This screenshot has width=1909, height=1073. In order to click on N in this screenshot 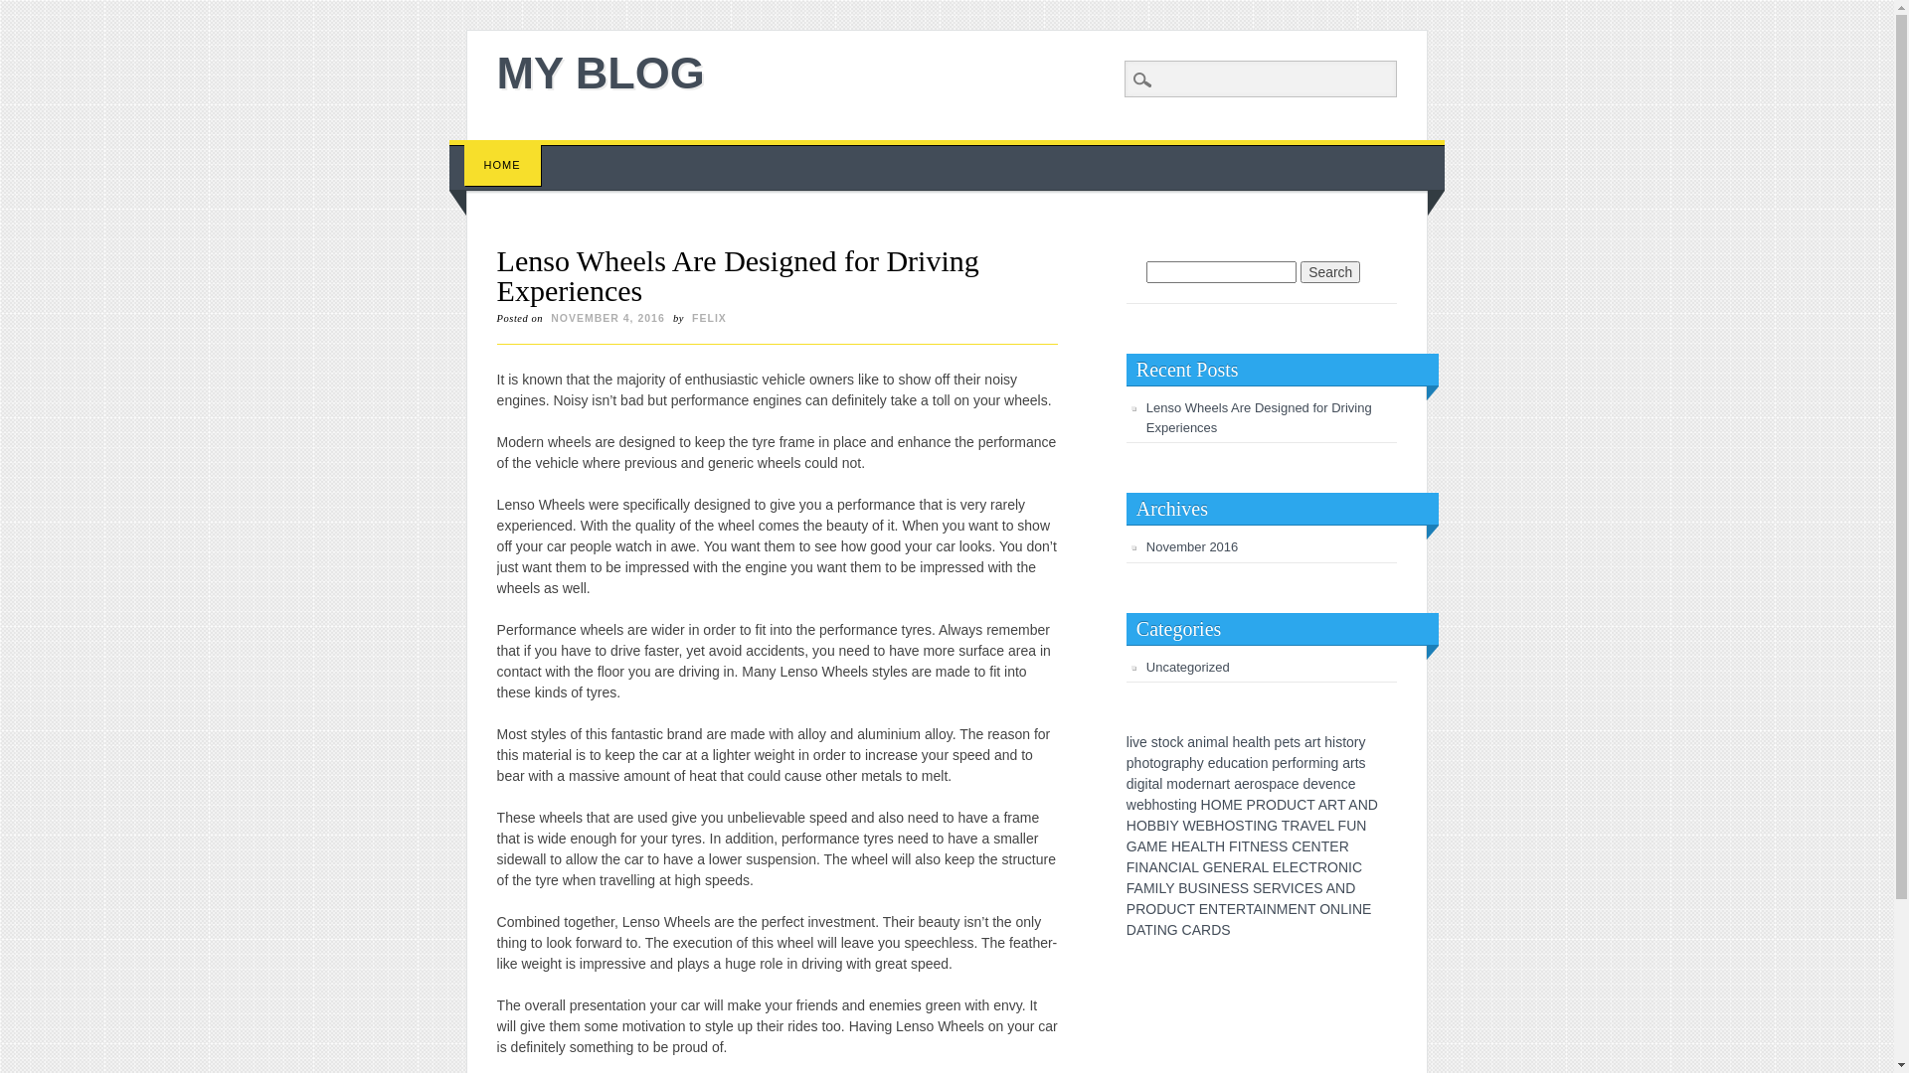, I will do `click(1255, 846)`.